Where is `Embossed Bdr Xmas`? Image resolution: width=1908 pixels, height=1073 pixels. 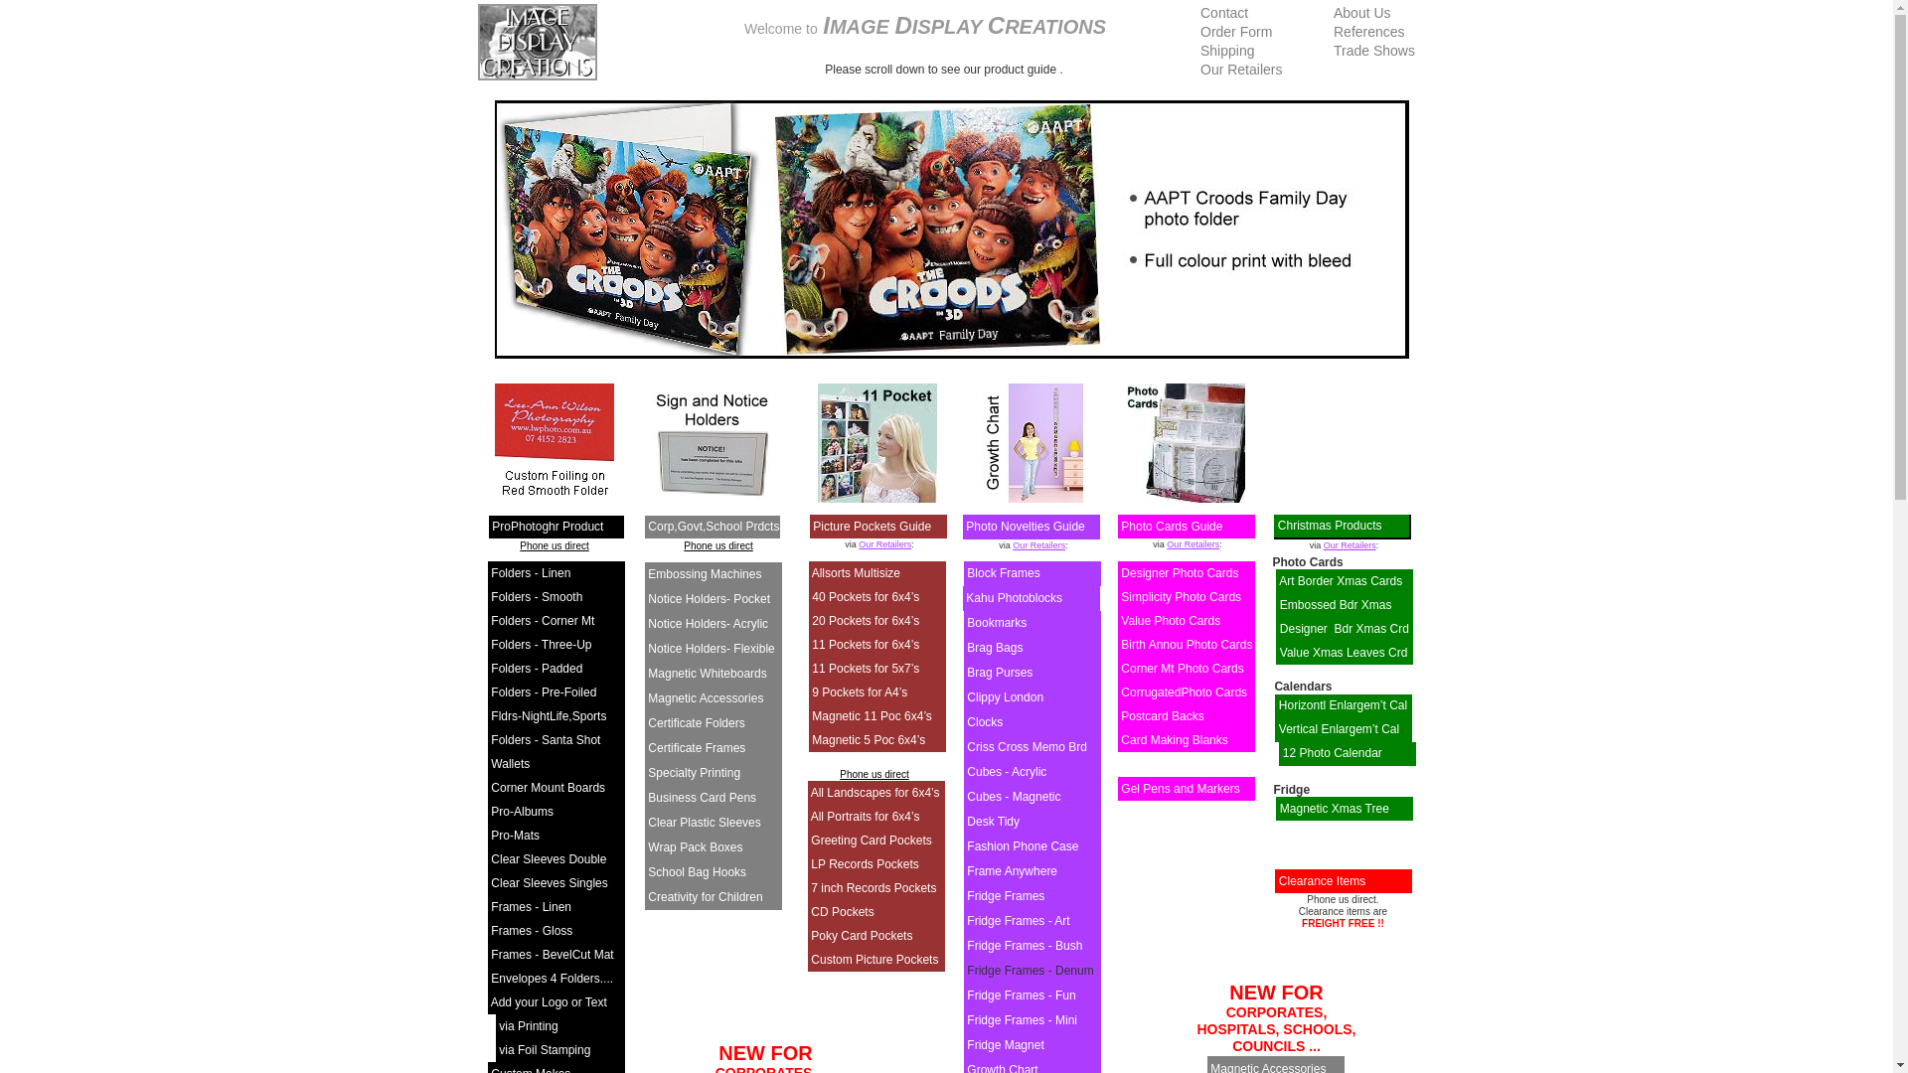 Embossed Bdr Xmas is located at coordinates (1336, 605).